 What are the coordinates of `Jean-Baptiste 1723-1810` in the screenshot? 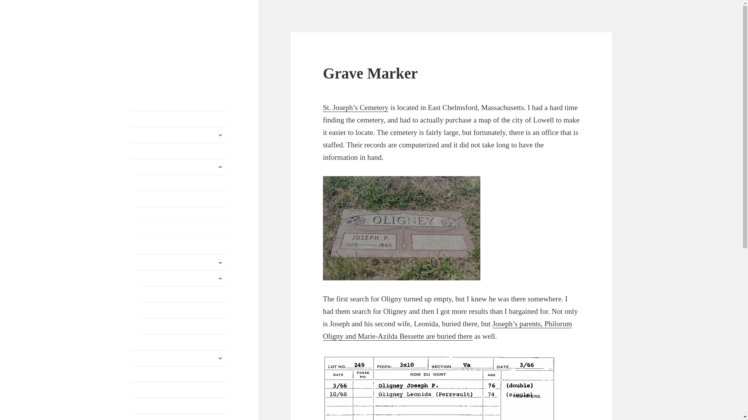 It's located at (181, 199).